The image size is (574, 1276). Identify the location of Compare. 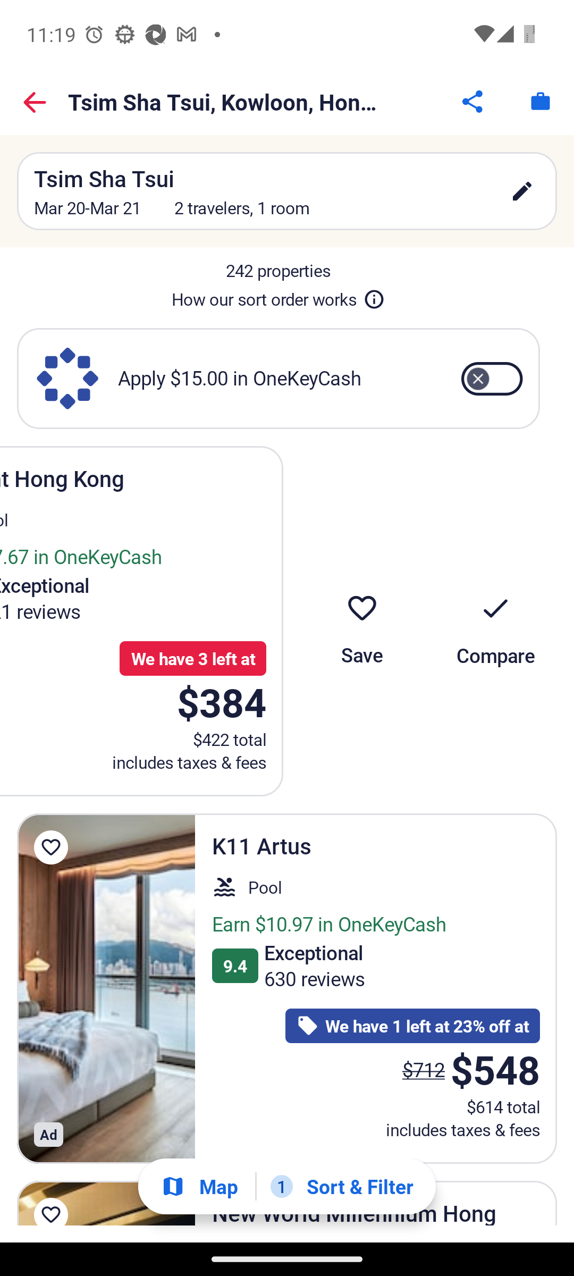
(495, 621).